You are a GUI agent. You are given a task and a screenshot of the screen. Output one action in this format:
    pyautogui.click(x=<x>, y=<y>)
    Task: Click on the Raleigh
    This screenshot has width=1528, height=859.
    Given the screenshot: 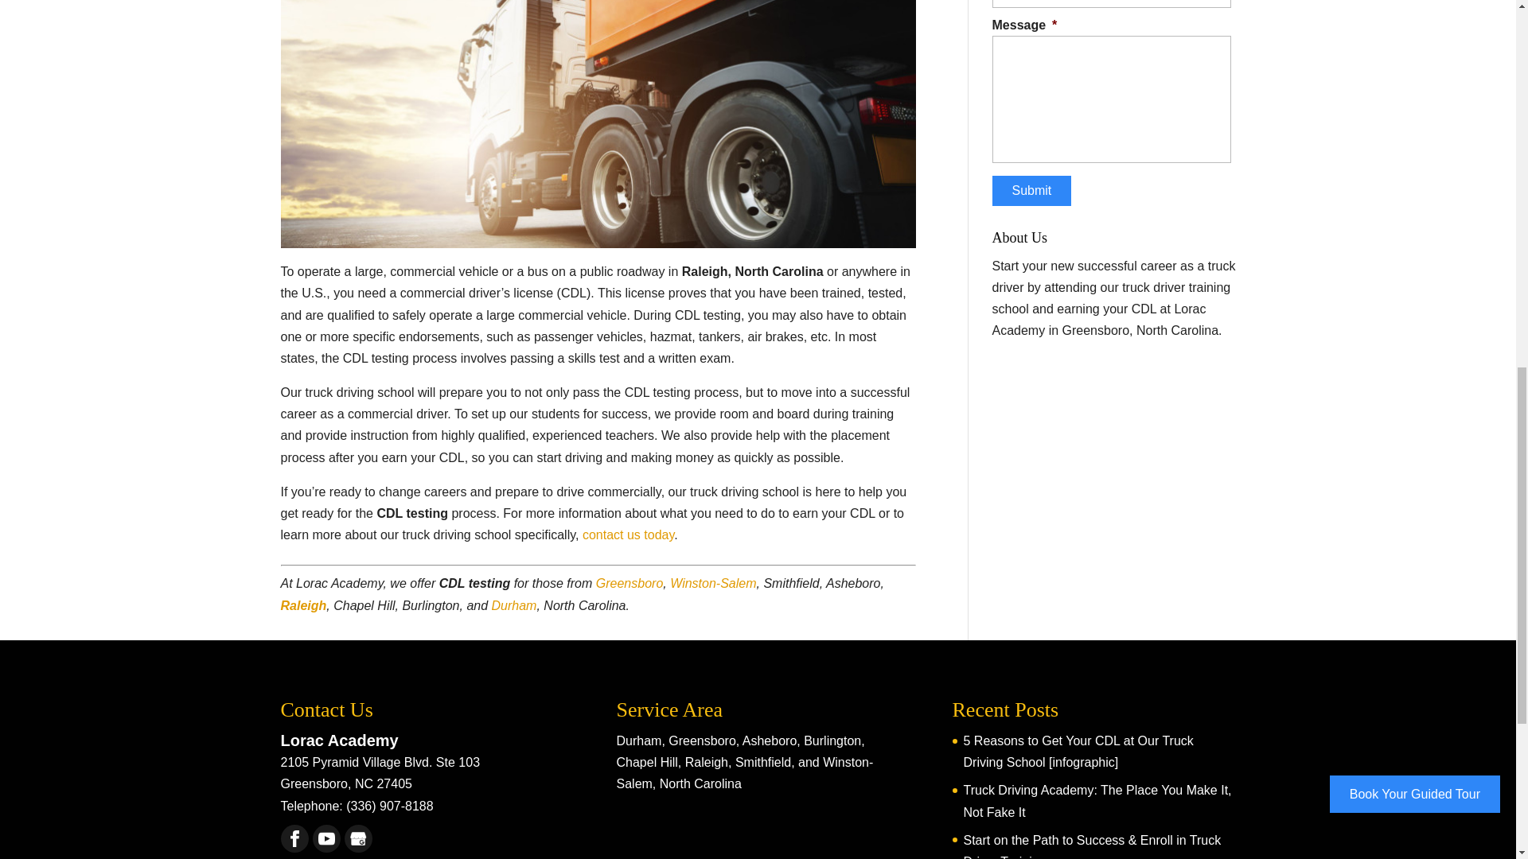 What is the action you would take?
    pyautogui.click(x=302, y=605)
    